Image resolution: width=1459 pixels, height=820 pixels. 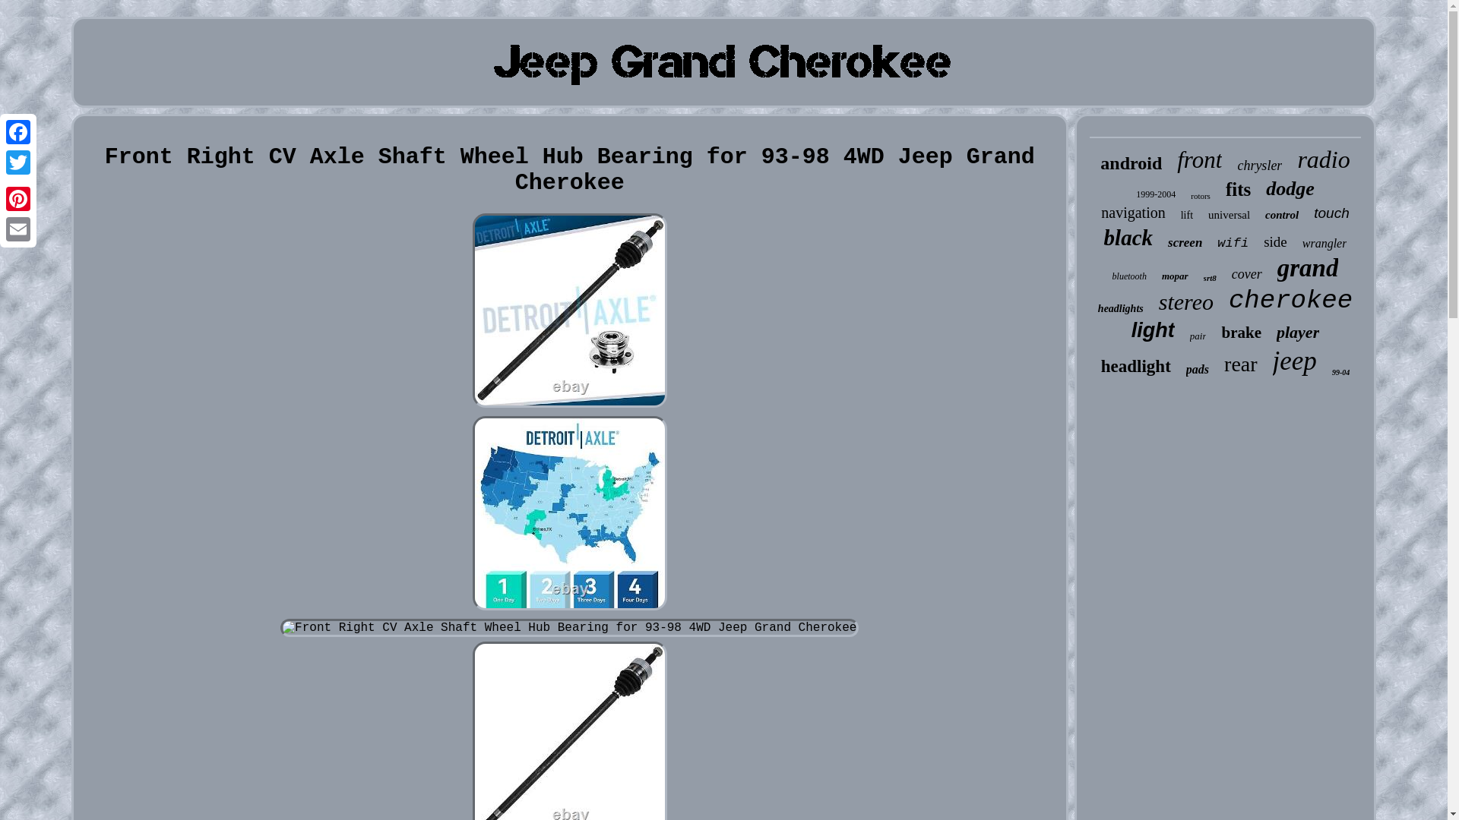 What do you see at coordinates (1246, 274) in the screenshot?
I see `cover` at bounding box center [1246, 274].